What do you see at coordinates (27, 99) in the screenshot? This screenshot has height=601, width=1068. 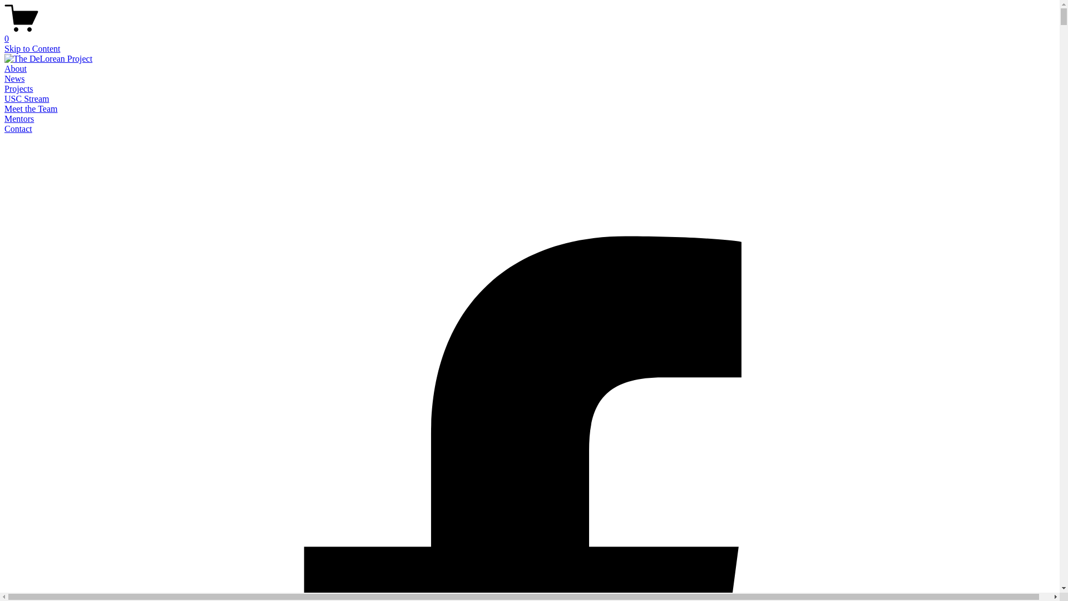 I see `USC Stream` at bounding box center [27, 99].